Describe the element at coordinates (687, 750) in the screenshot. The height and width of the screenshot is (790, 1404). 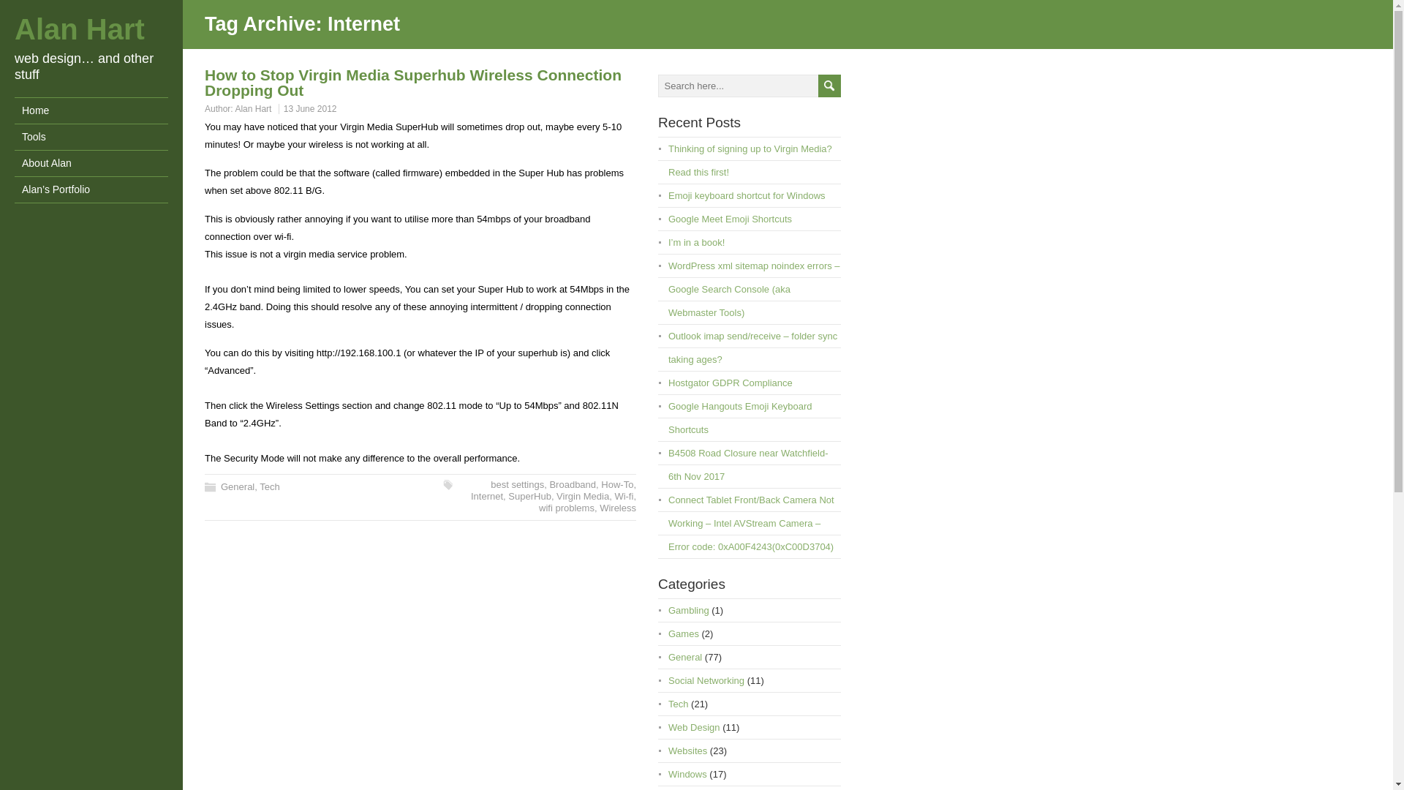
I see `Websites` at that location.